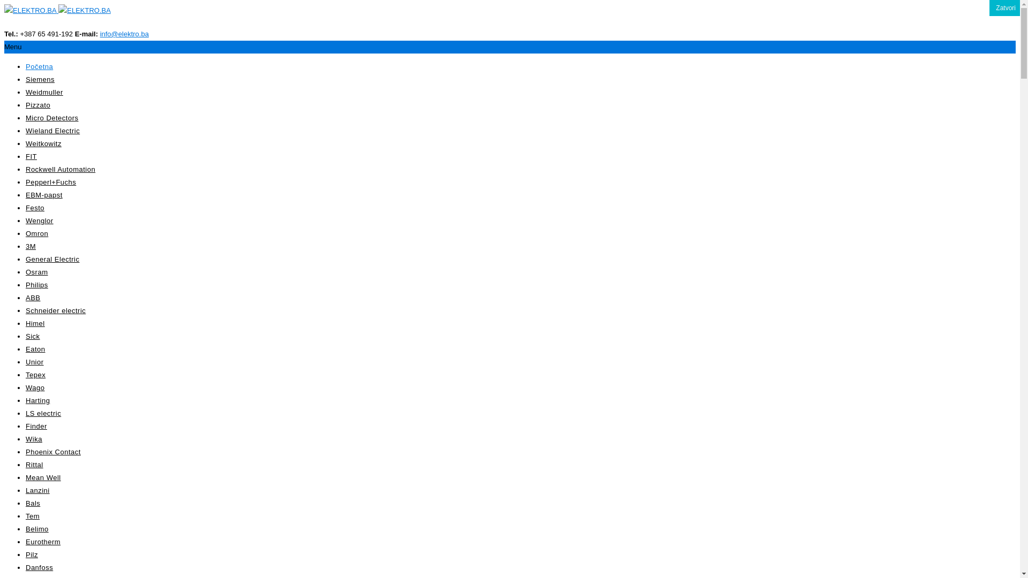 The height and width of the screenshot is (578, 1028). I want to click on Eurotherm, so click(43, 542).